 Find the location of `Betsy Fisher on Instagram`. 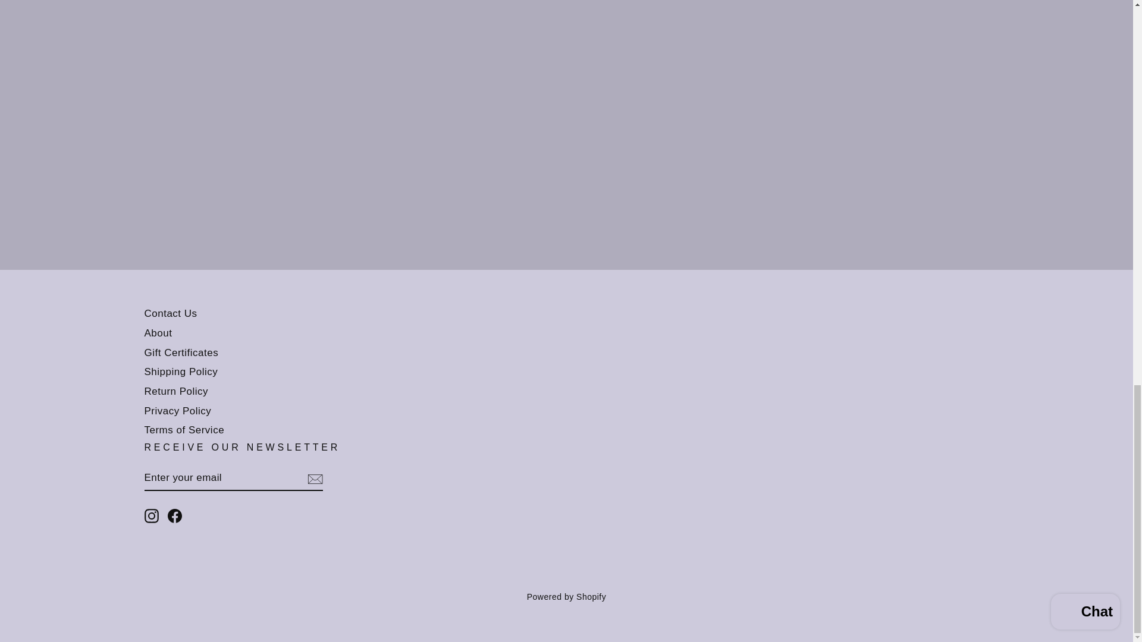

Betsy Fisher on Instagram is located at coordinates (151, 516).